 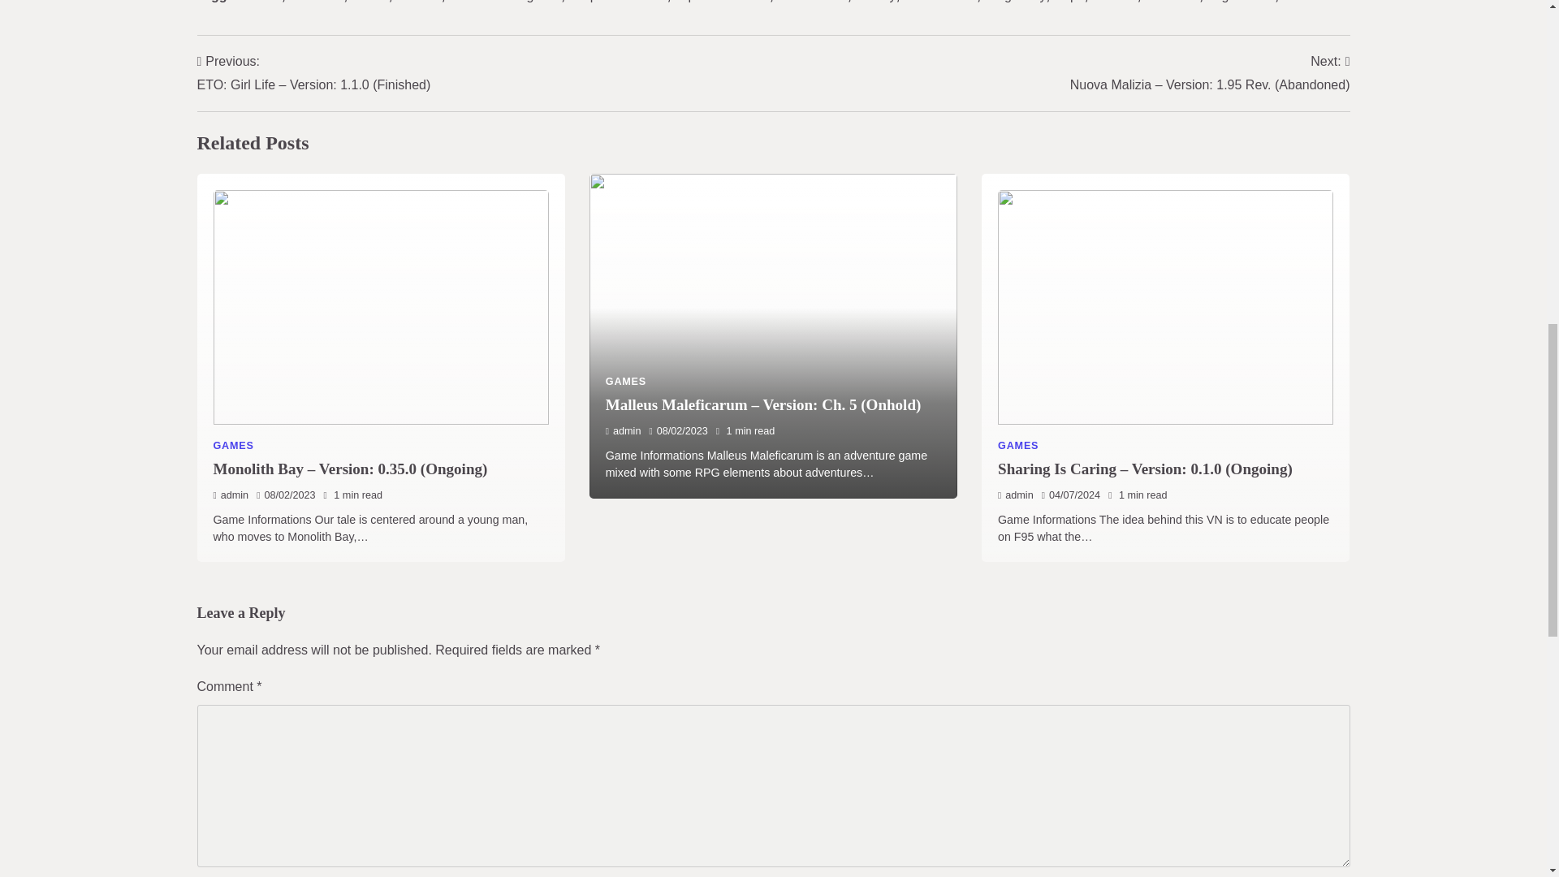 I want to click on admin, so click(x=624, y=430).